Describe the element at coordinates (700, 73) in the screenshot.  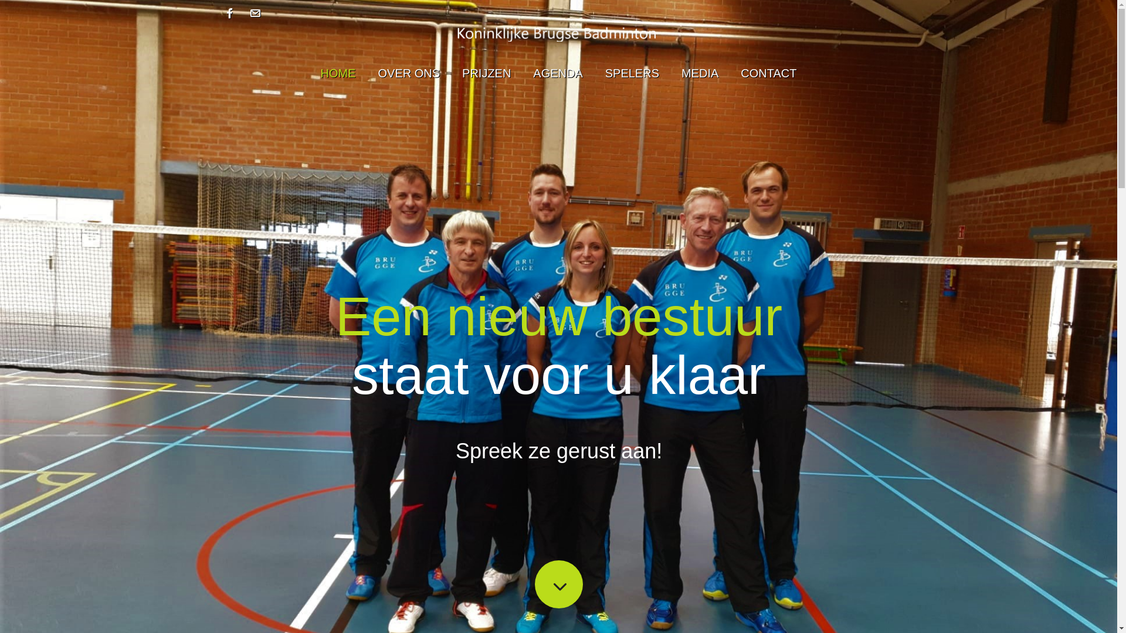
I see `MEDIA` at that location.